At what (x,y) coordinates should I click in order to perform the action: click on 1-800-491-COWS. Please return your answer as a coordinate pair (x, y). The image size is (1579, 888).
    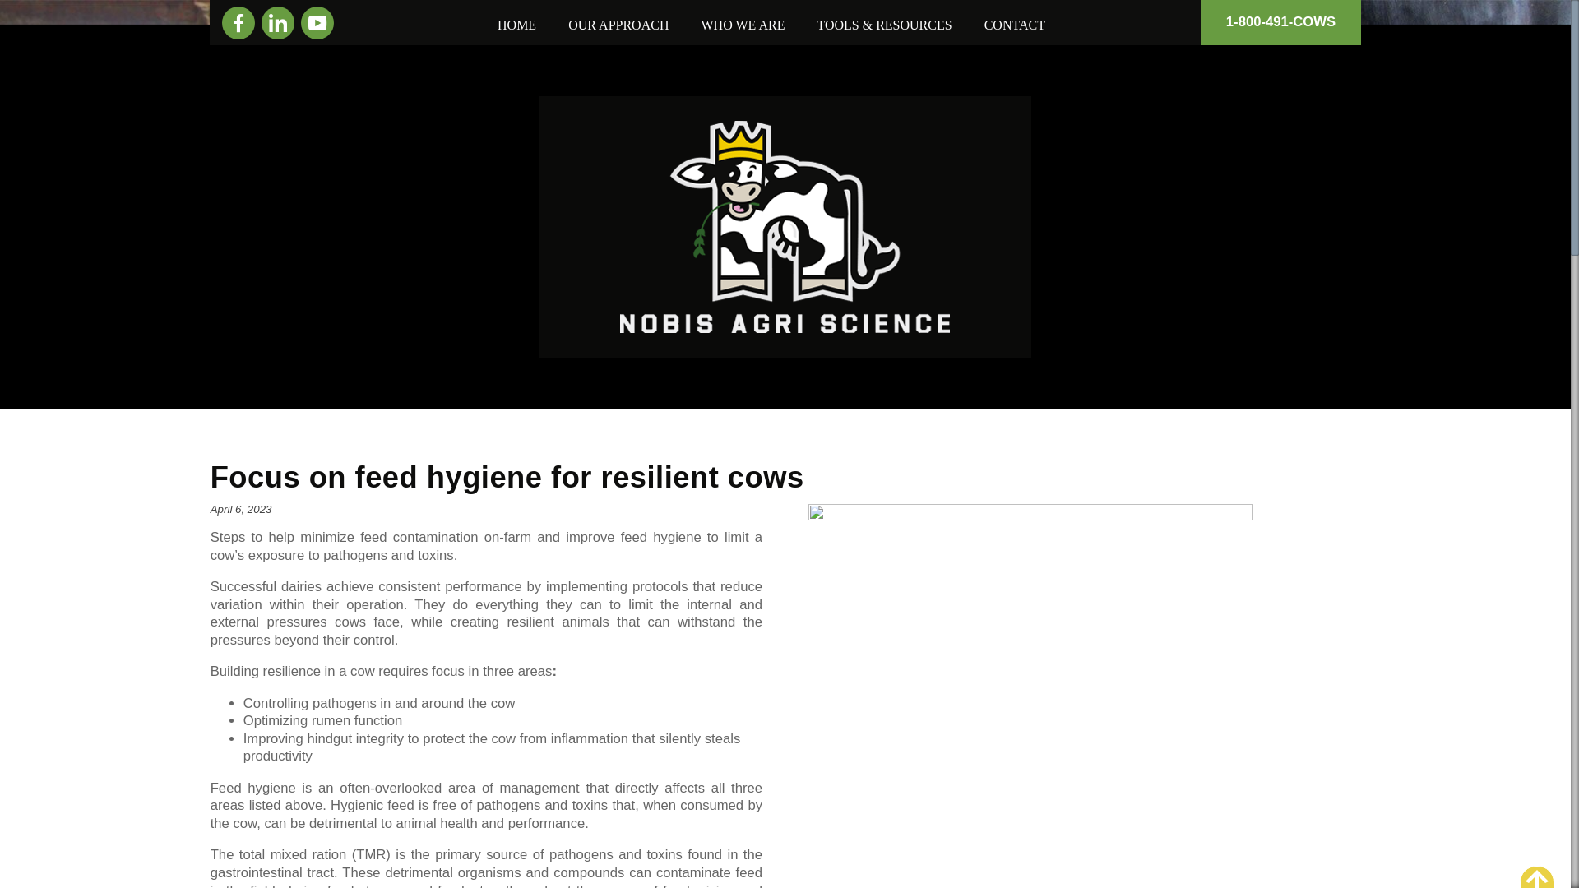
    Looking at the image, I should click on (1280, 23).